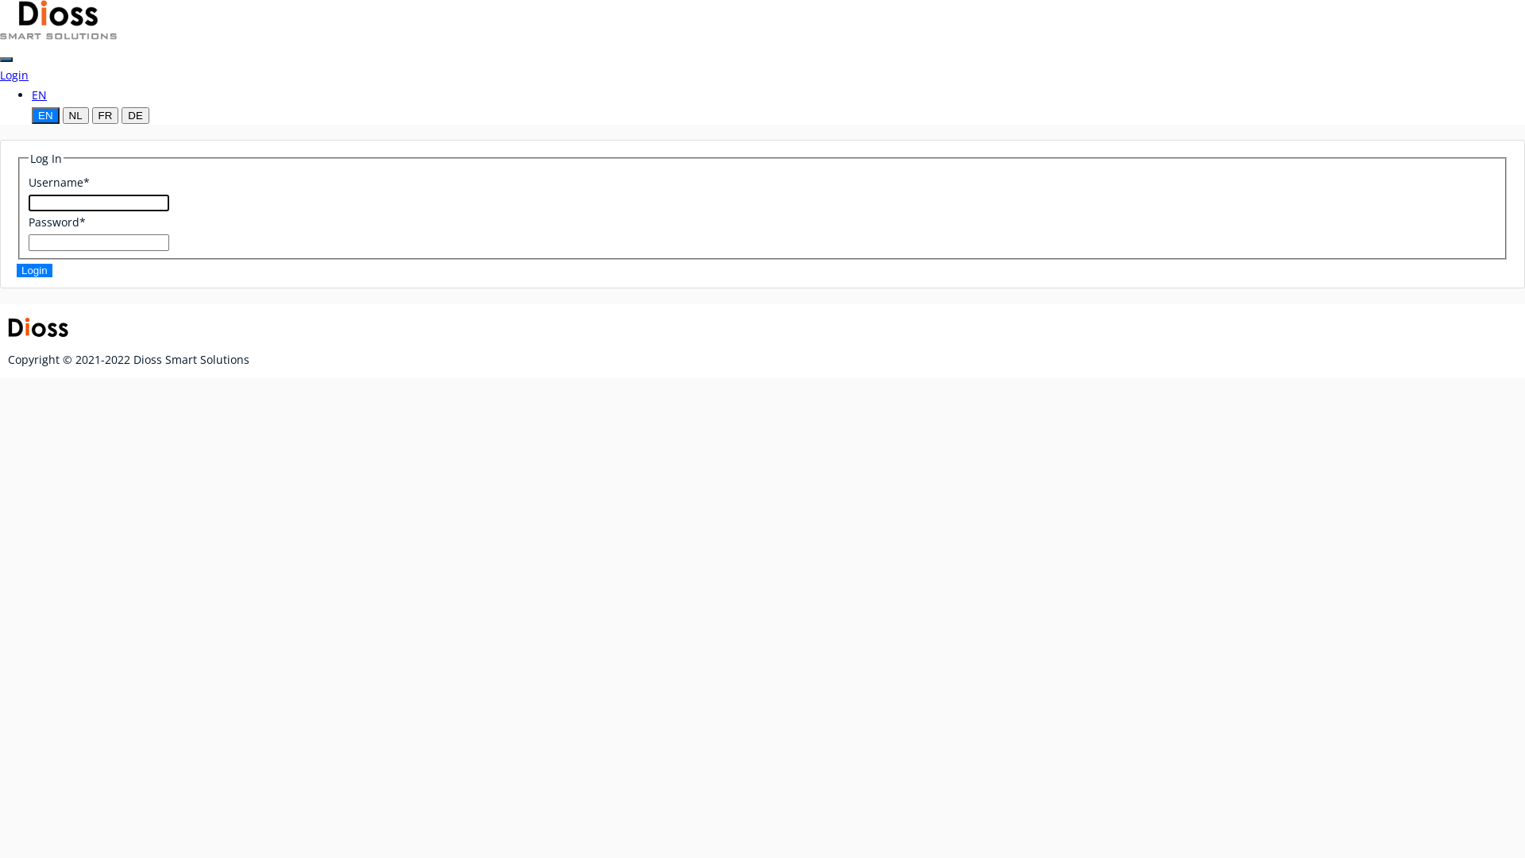 This screenshot has height=858, width=1525. I want to click on License server version 1.0.1.1, so click(59, 20).